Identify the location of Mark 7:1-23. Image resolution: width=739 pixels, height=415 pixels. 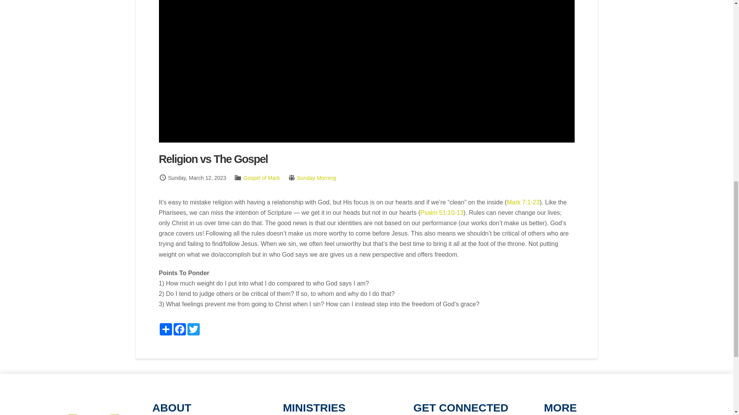
(523, 202).